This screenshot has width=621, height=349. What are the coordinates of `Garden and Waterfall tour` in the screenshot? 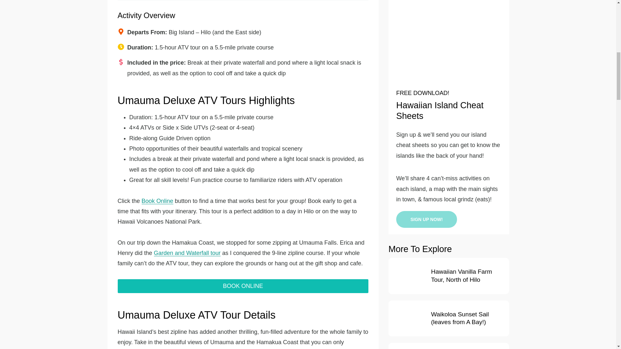 It's located at (187, 253).